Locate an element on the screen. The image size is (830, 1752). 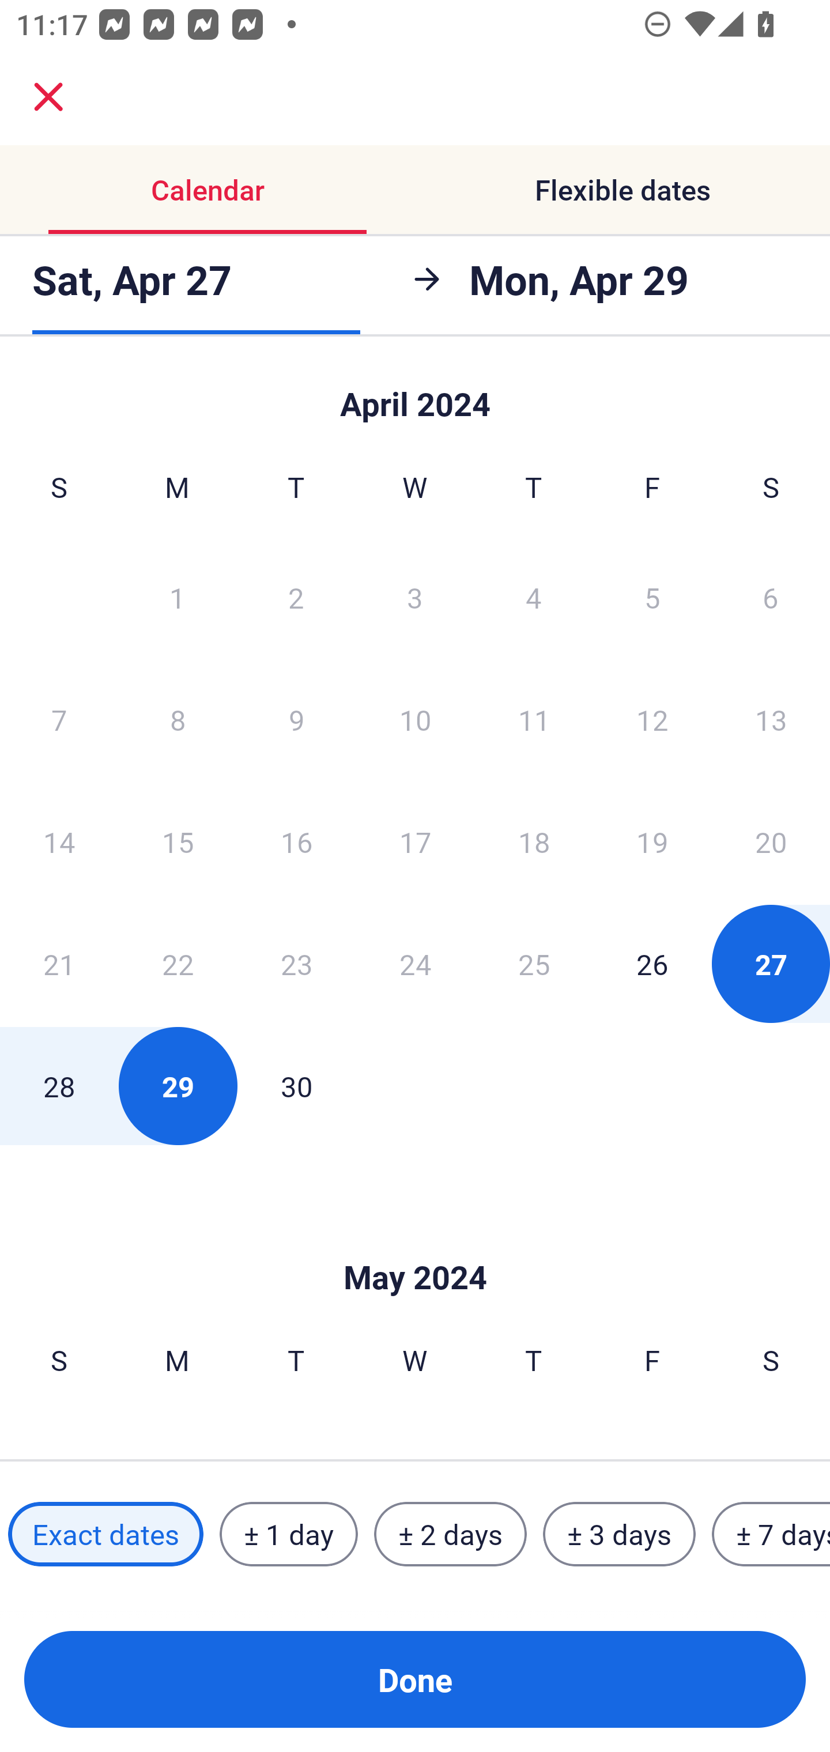
Done is located at coordinates (415, 1679).